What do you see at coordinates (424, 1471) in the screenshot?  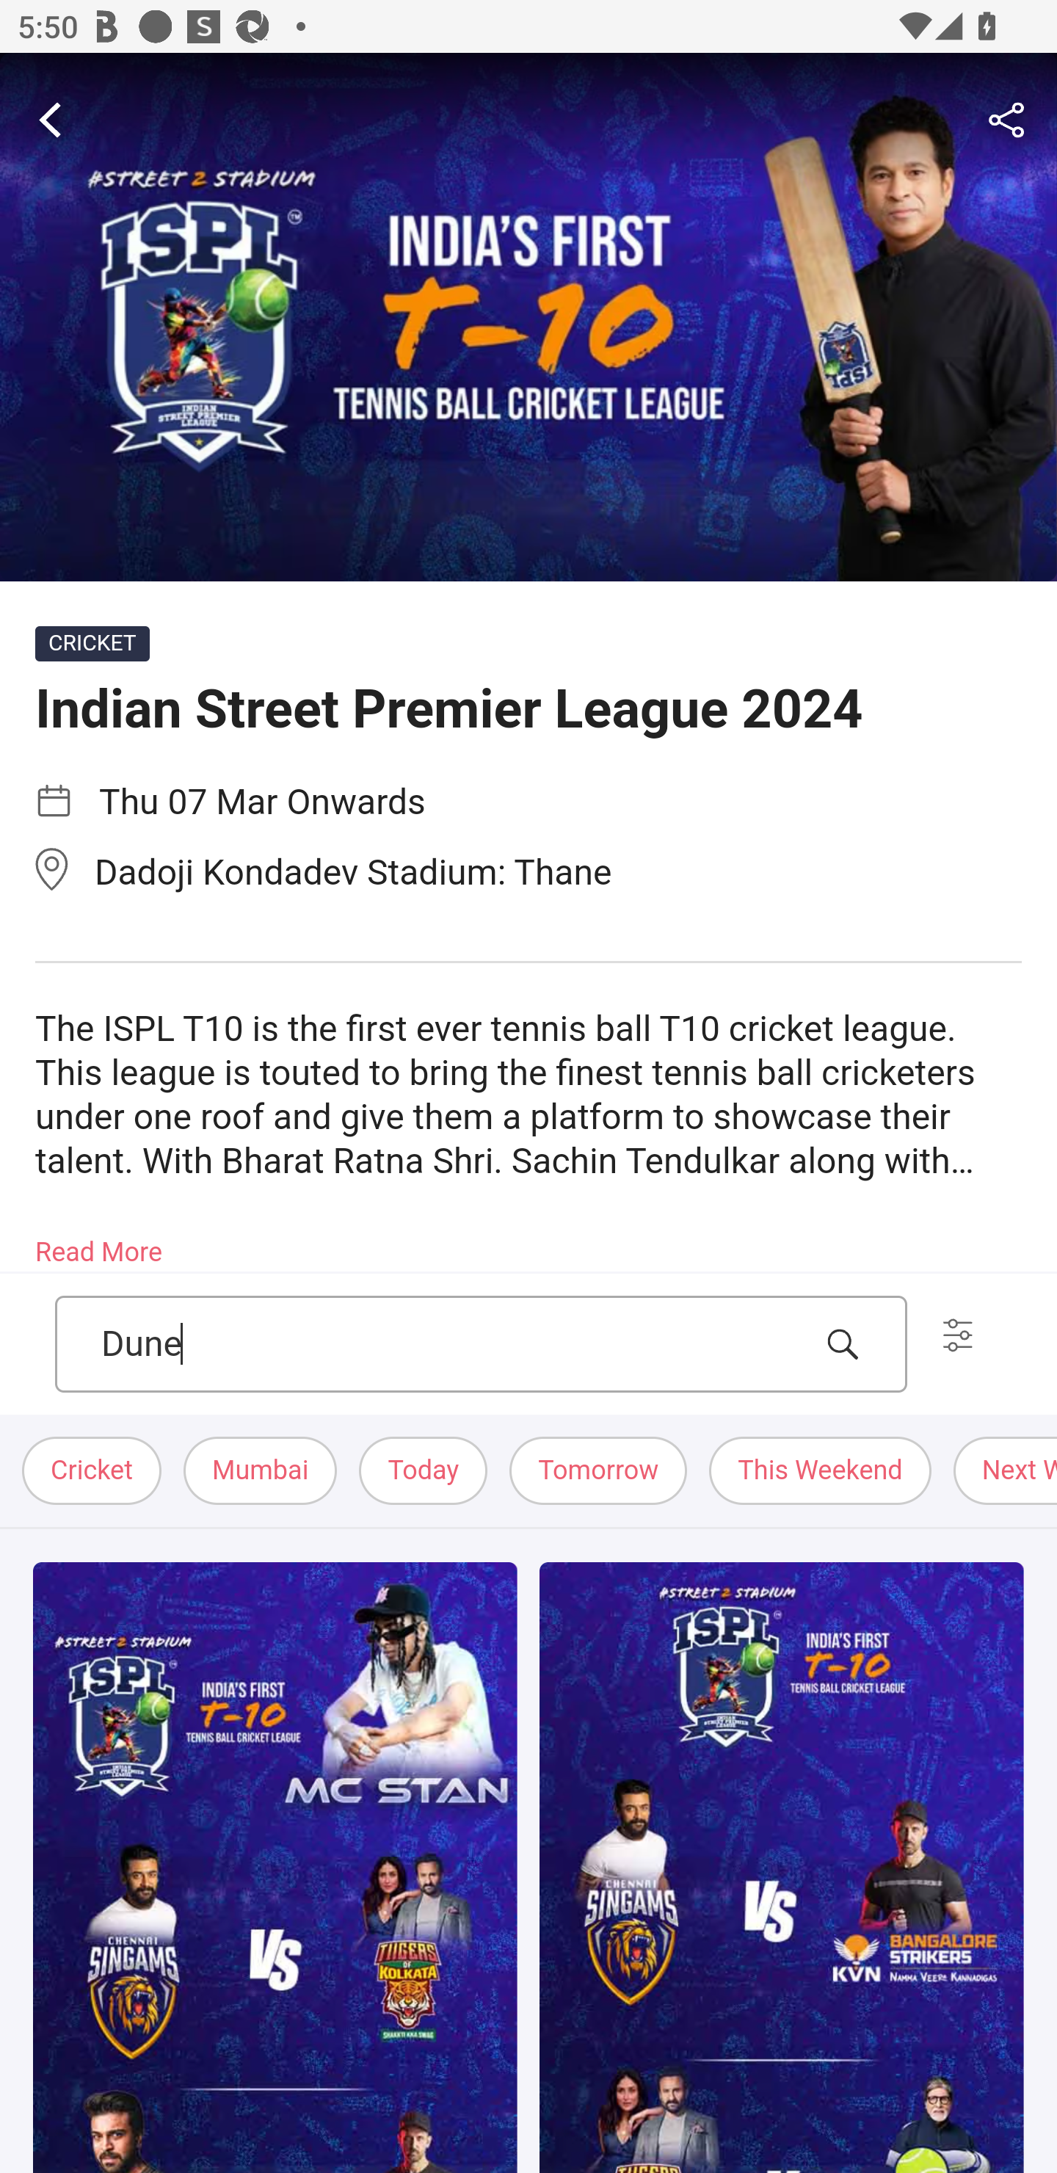 I see `Today` at bounding box center [424, 1471].